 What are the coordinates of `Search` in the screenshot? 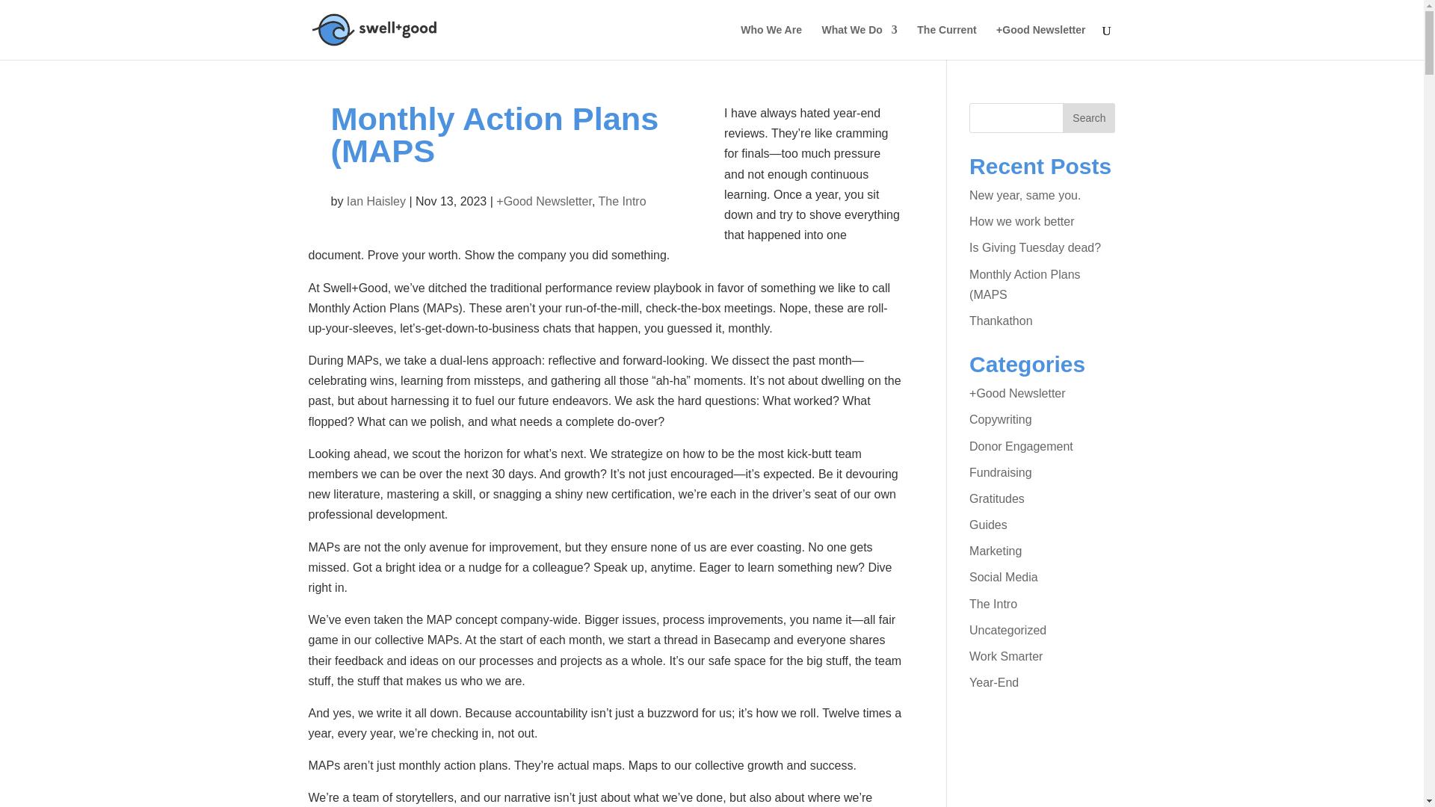 It's located at (1088, 118).